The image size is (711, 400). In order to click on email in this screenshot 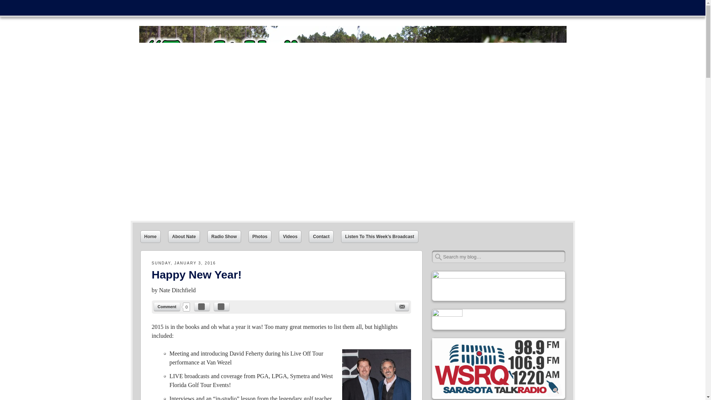, I will do `click(402, 307)`.